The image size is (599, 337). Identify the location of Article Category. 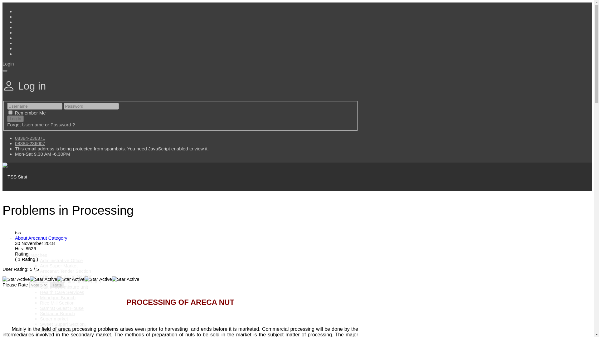
(41, 238).